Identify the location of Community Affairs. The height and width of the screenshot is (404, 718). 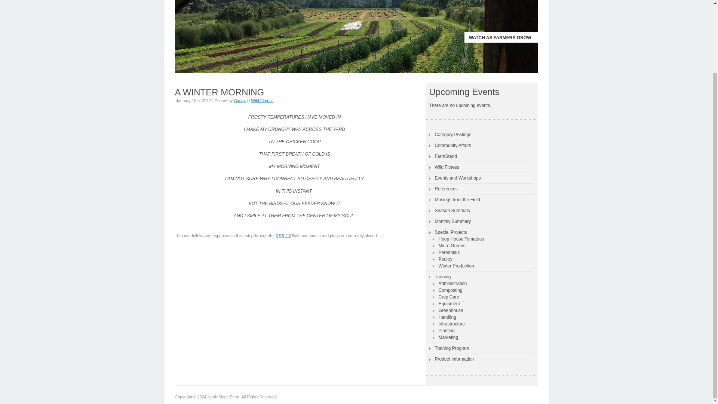
(450, 145).